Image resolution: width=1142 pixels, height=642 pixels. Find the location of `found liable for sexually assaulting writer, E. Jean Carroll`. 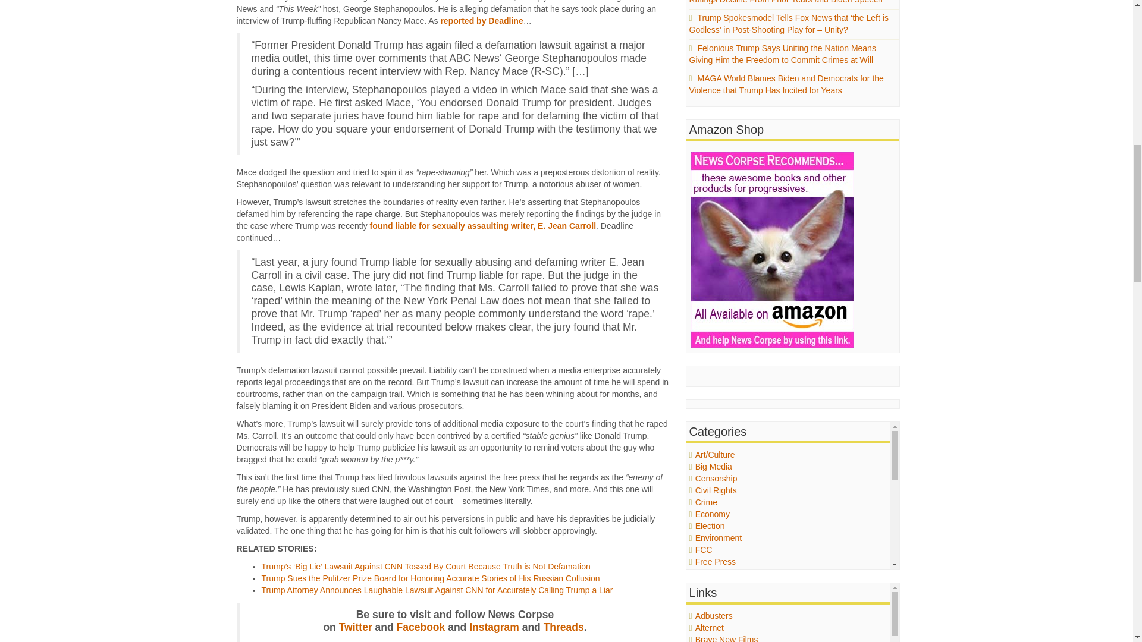

found liable for sexually assaulting writer, E. Jean Carroll is located at coordinates (483, 225).